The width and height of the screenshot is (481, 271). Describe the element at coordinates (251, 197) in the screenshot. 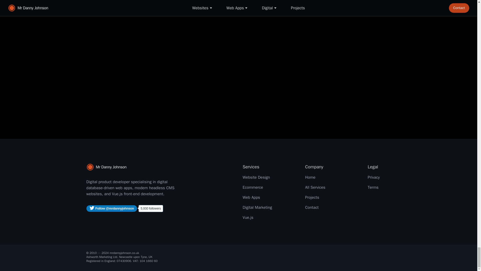

I see `Web Apps` at that location.